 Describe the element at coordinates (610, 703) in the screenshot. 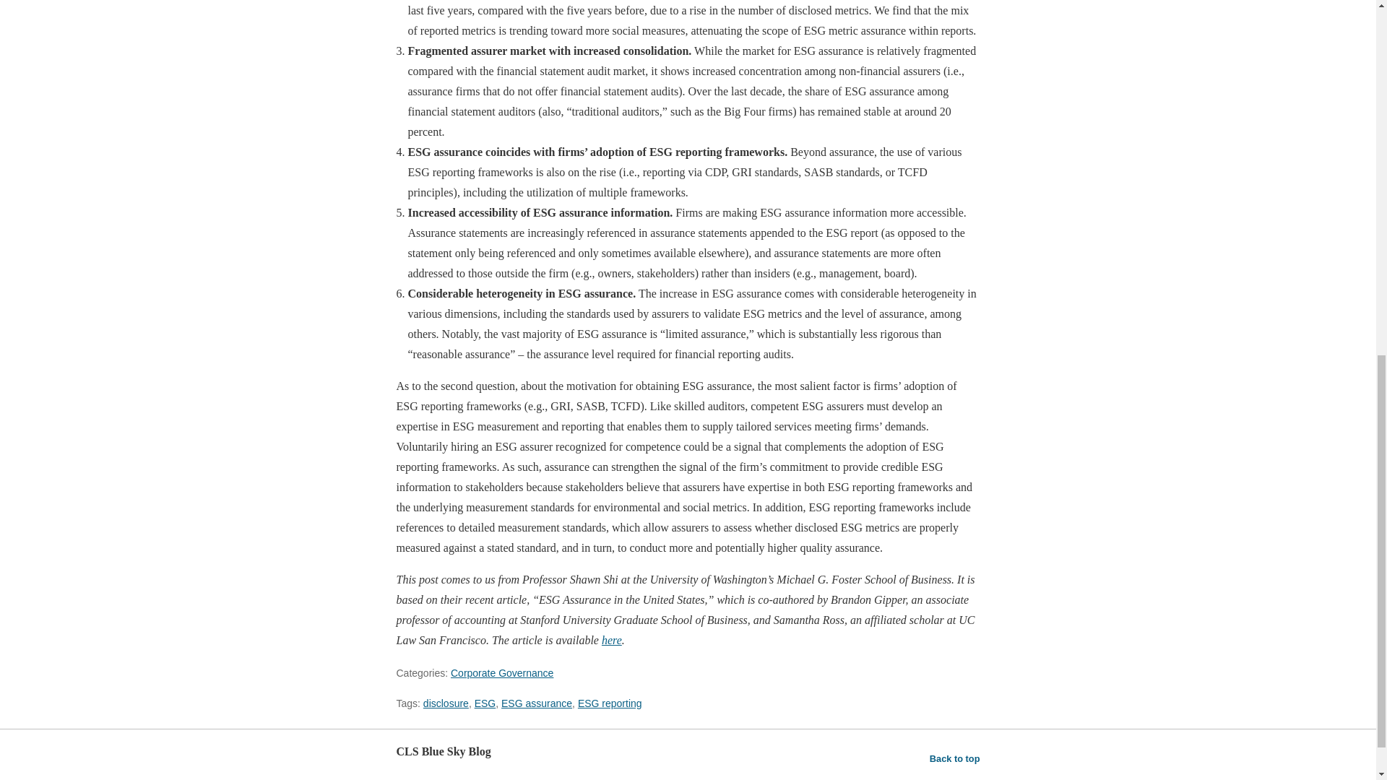

I see `ESG reporting` at that location.